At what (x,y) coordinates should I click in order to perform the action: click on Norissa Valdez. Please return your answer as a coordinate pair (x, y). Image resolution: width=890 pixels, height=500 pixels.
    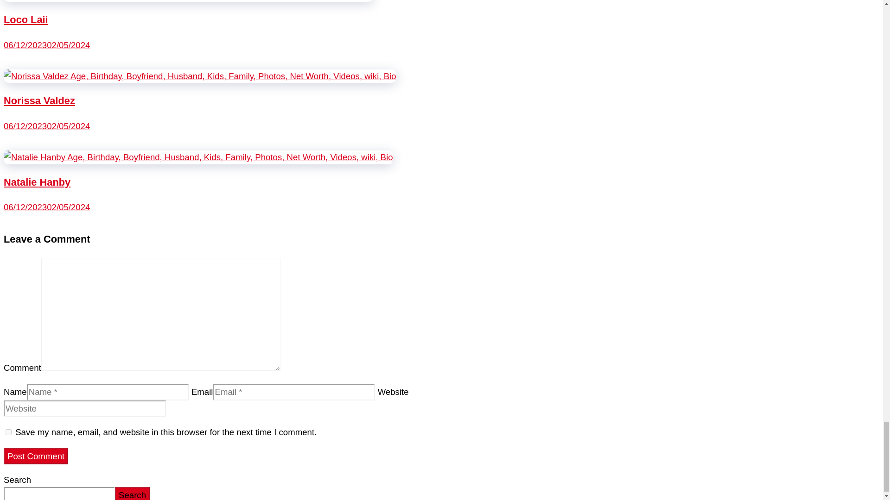
    Looking at the image, I should click on (39, 101).